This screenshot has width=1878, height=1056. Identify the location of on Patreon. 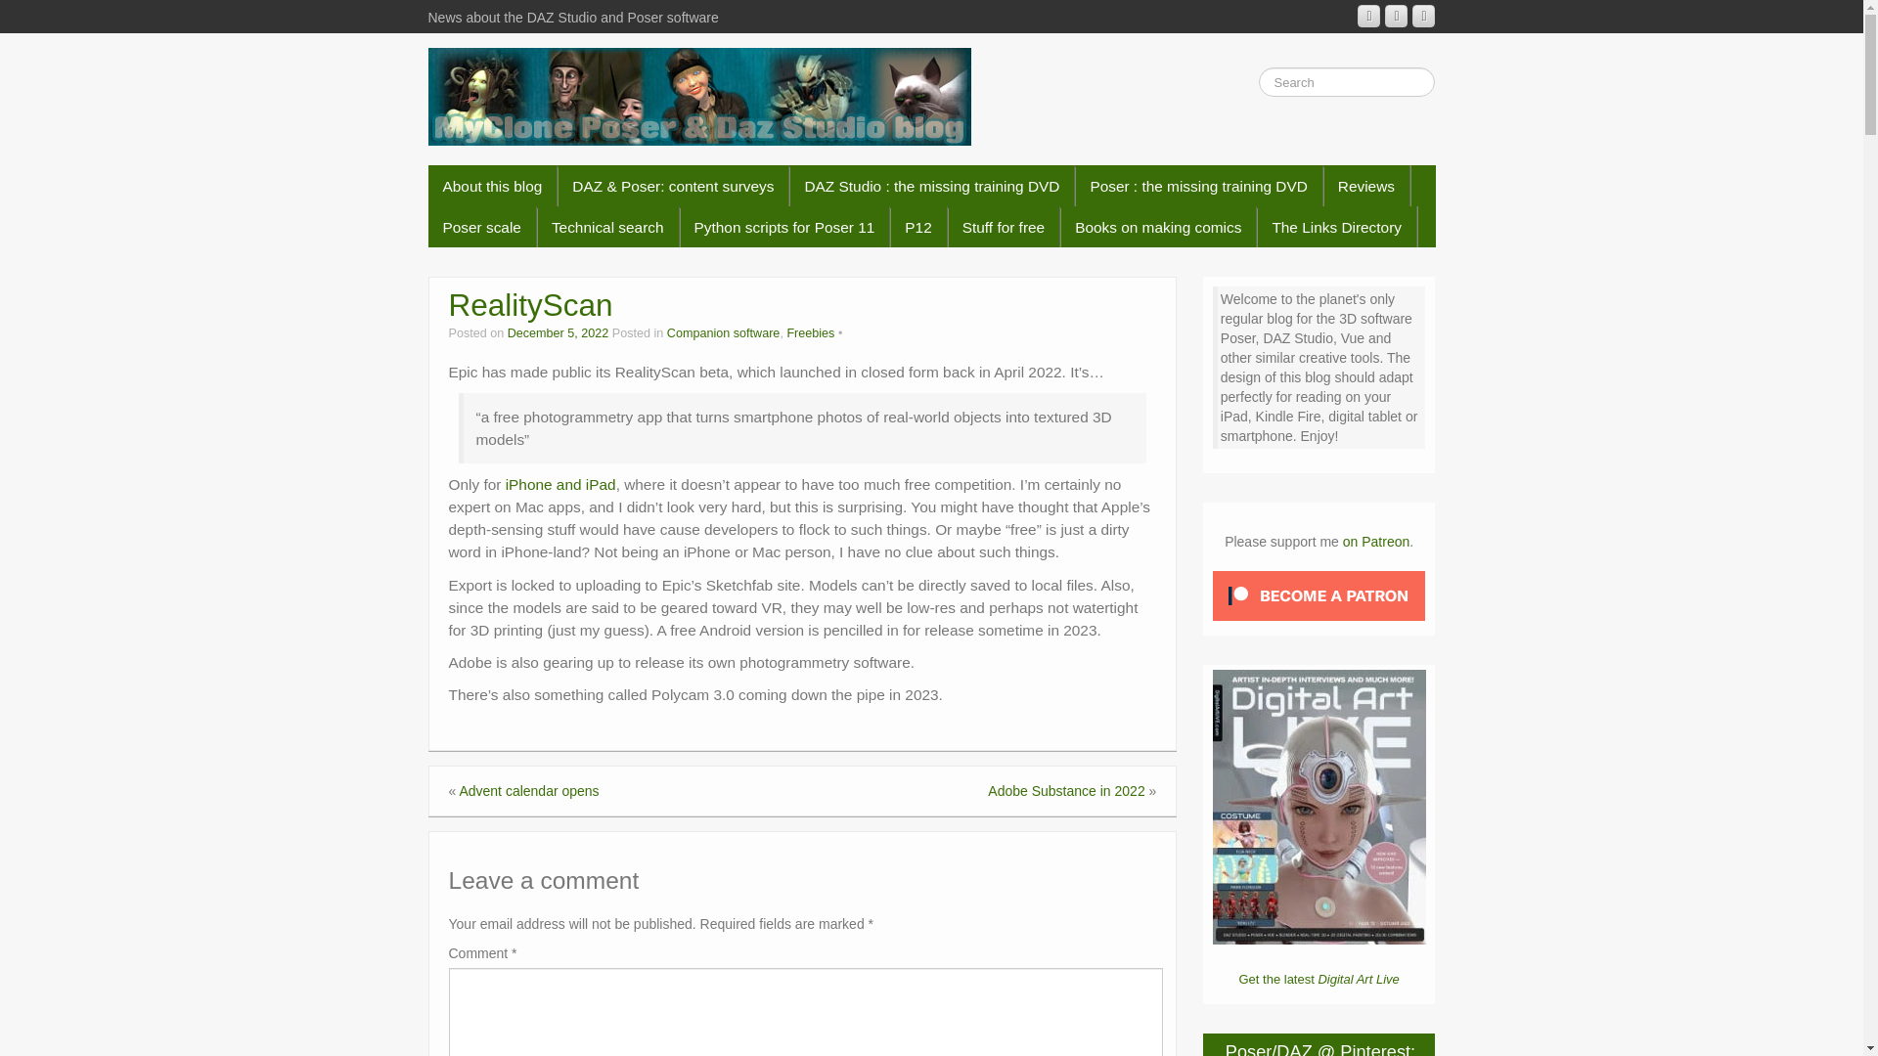
(1375, 542).